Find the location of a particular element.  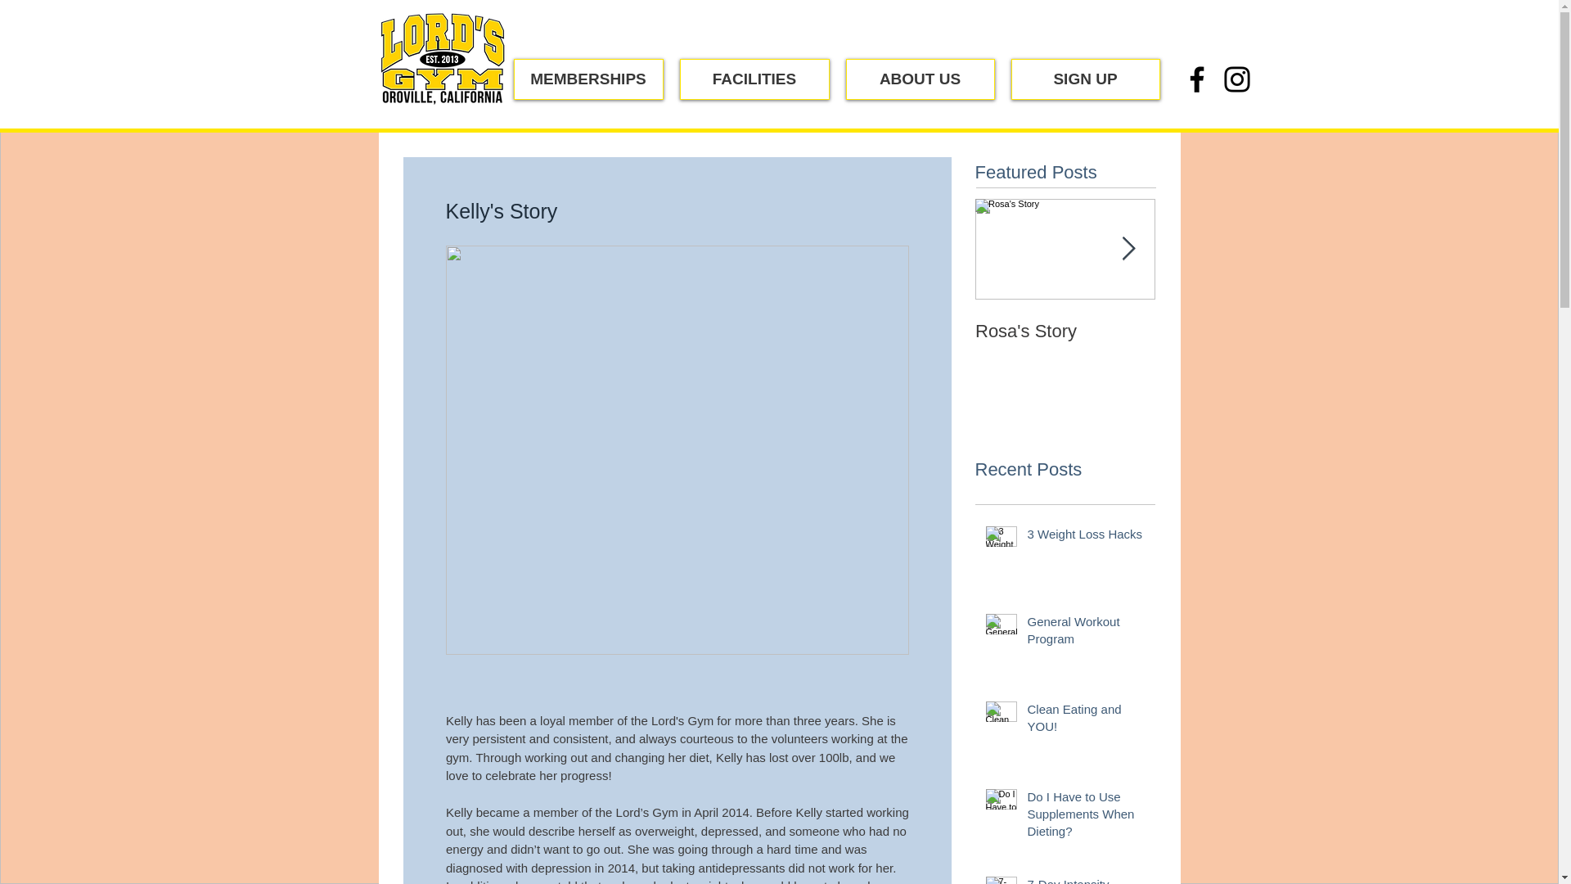

3 Weight Loss Hacks is located at coordinates (1086, 537).